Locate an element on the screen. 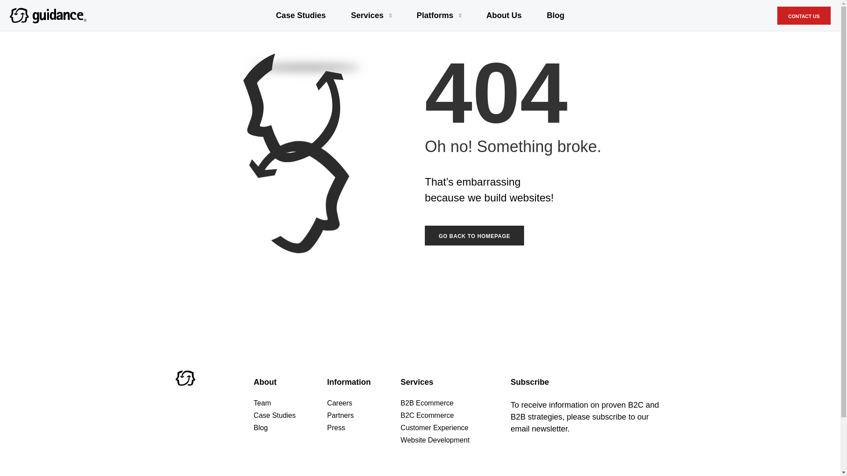  guidance-logo-icon is located at coordinates (185, 378).